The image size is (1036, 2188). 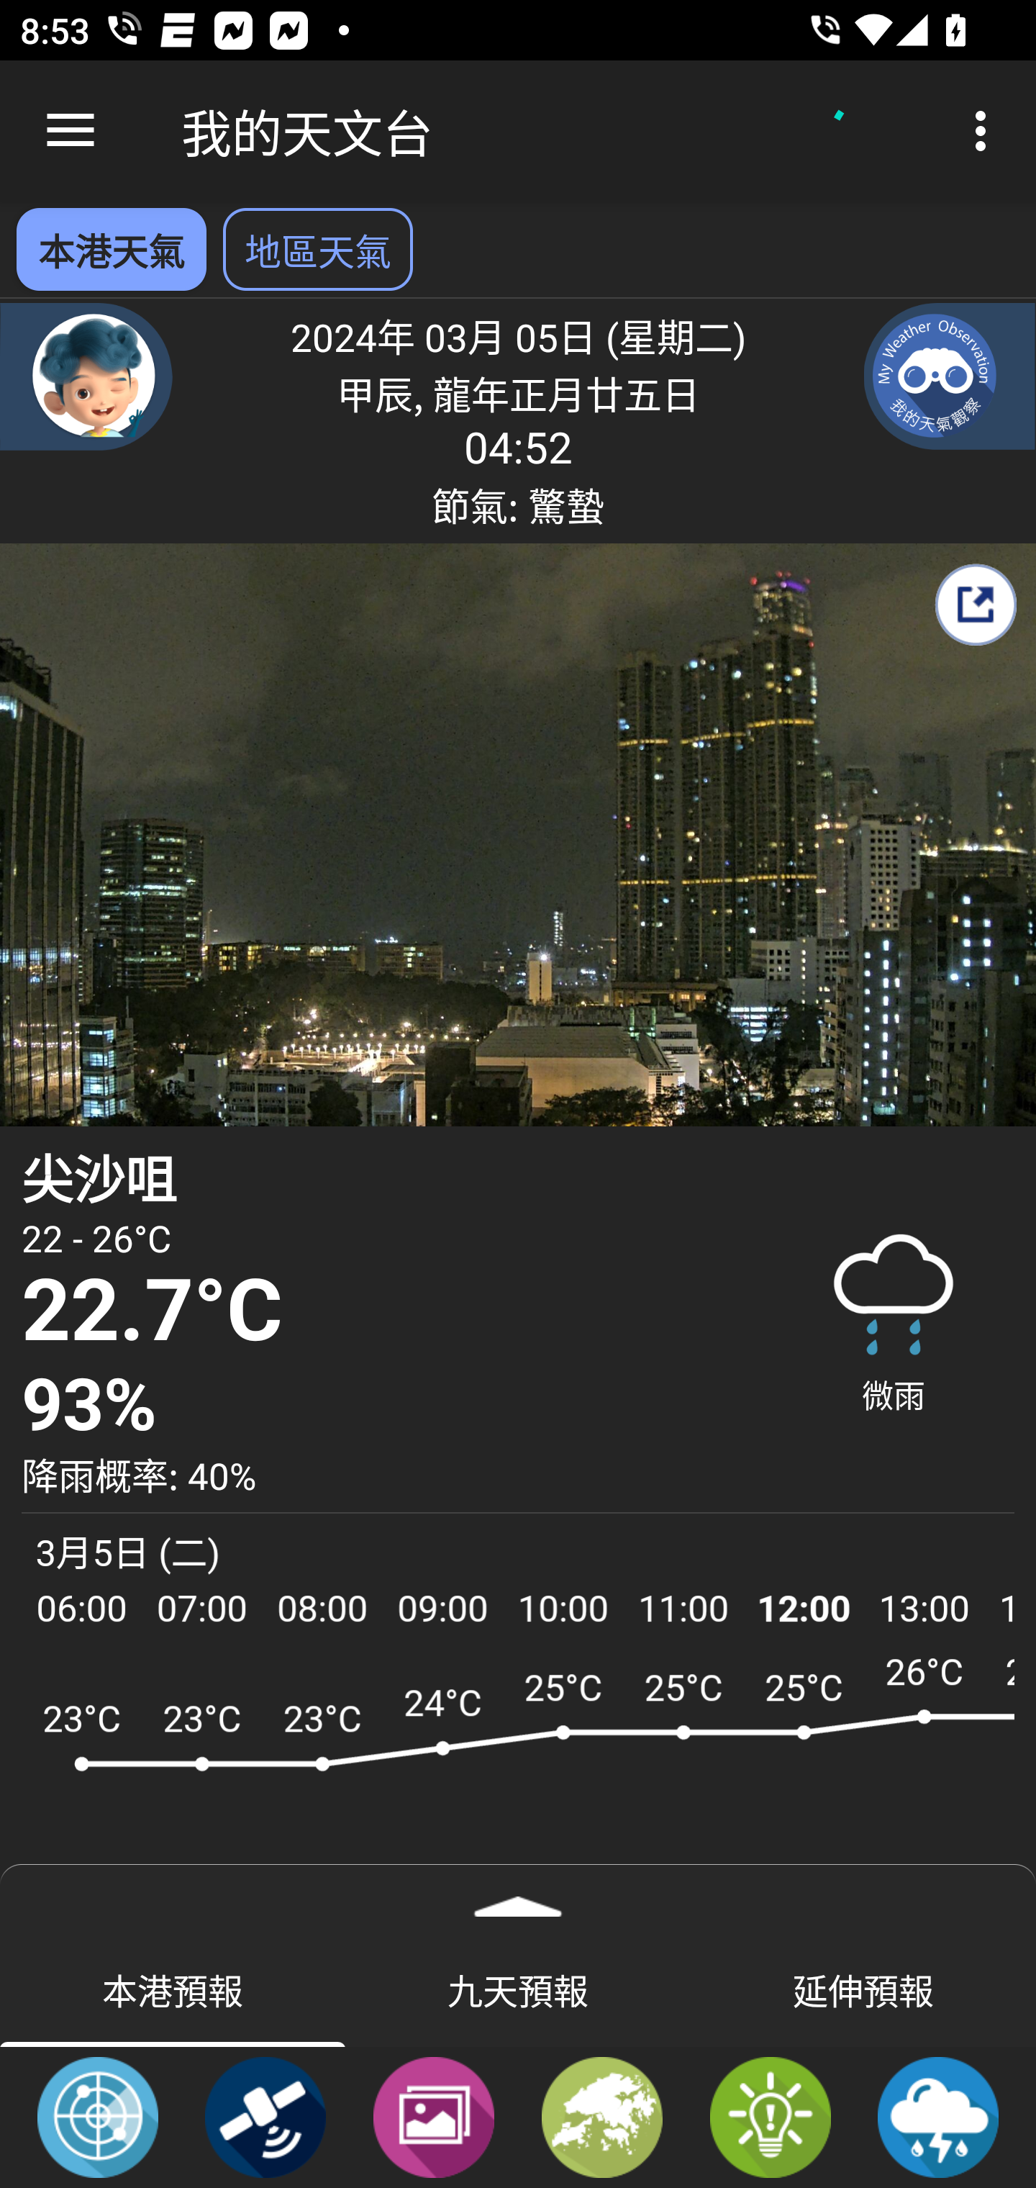 I want to click on 22.7°C 氣溫22.7攝氏度, so click(x=386, y=1311).